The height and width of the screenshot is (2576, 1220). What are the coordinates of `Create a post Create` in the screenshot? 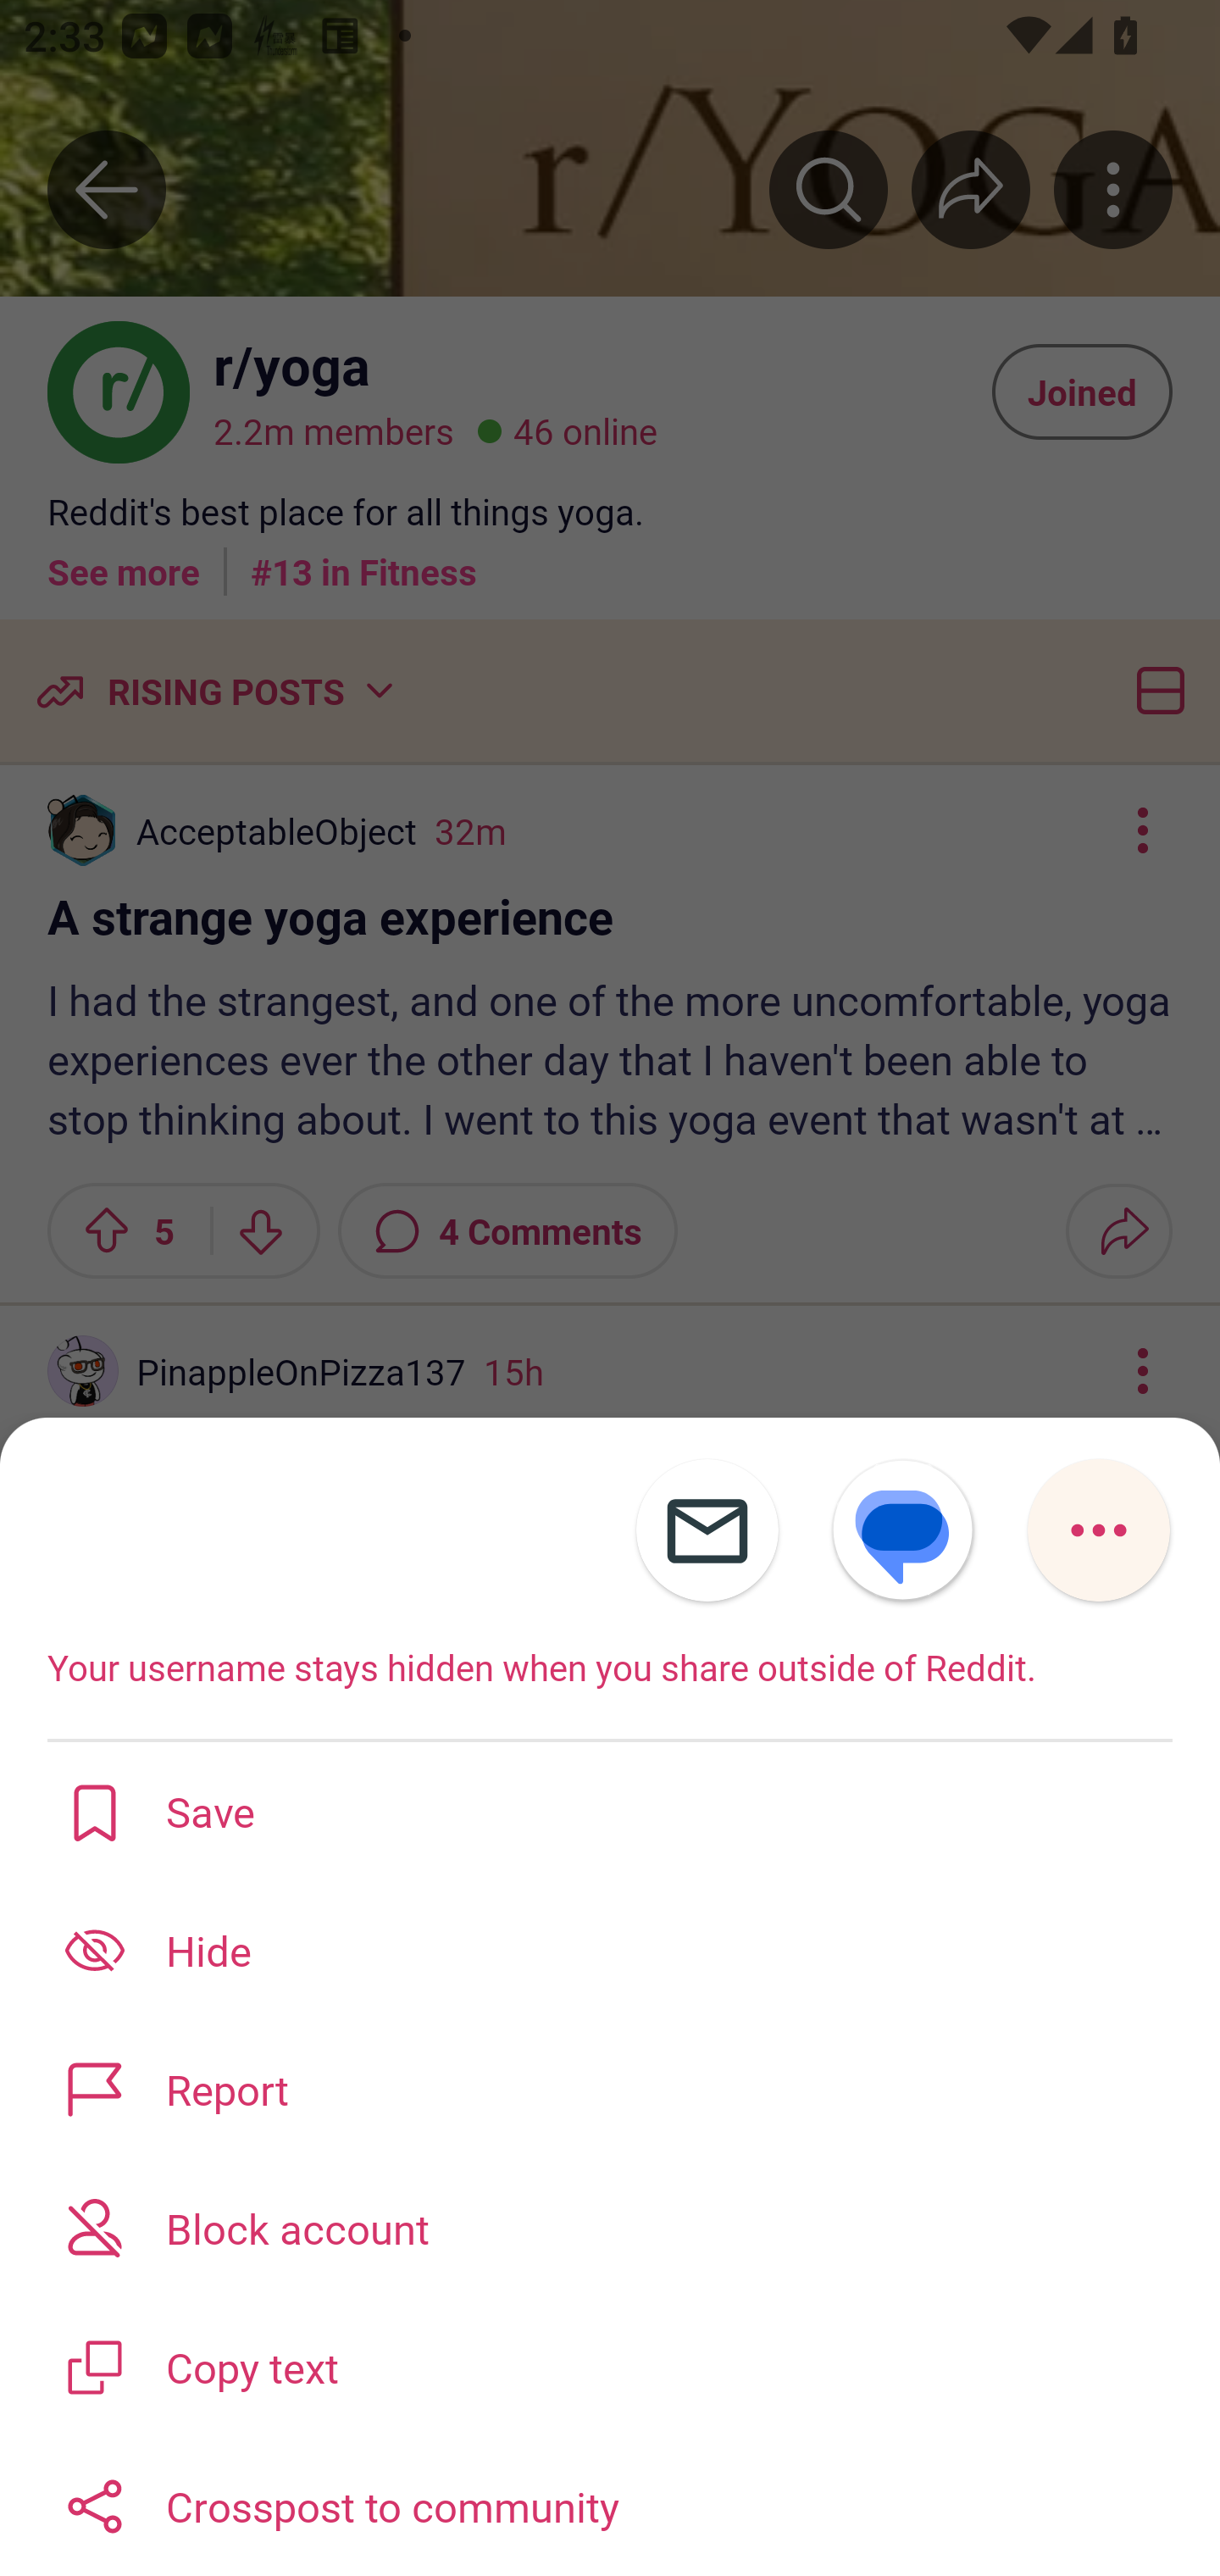 It's located at (608, 2498).